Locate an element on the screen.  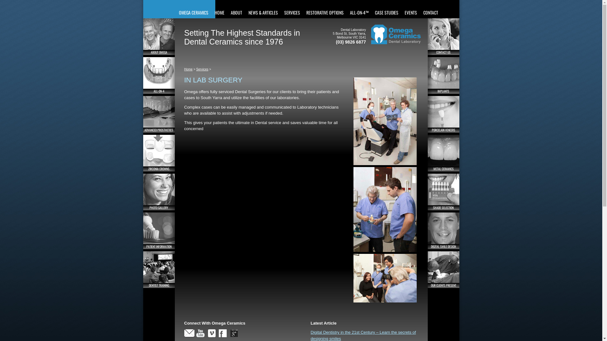
OUR CLIENTS PRESENT is located at coordinates (443, 270).